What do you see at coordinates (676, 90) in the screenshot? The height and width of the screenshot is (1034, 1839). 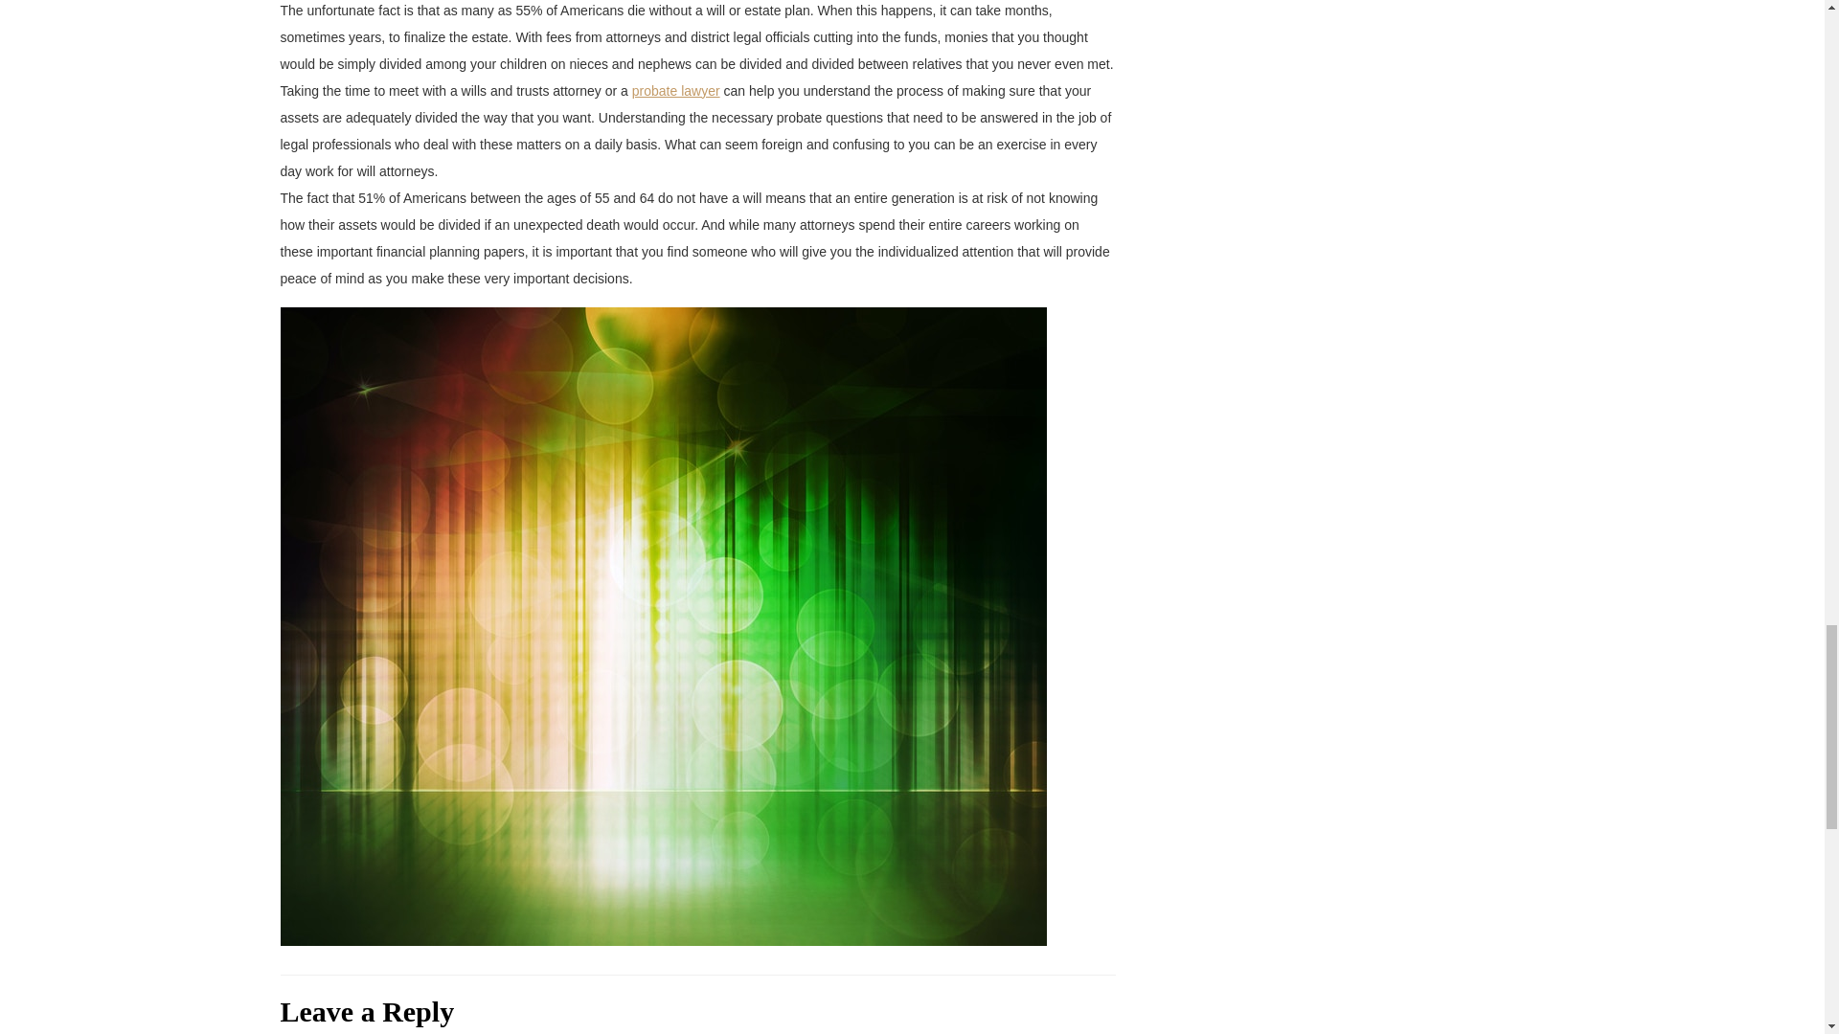 I see `probate lawyer` at bounding box center [676, 90].